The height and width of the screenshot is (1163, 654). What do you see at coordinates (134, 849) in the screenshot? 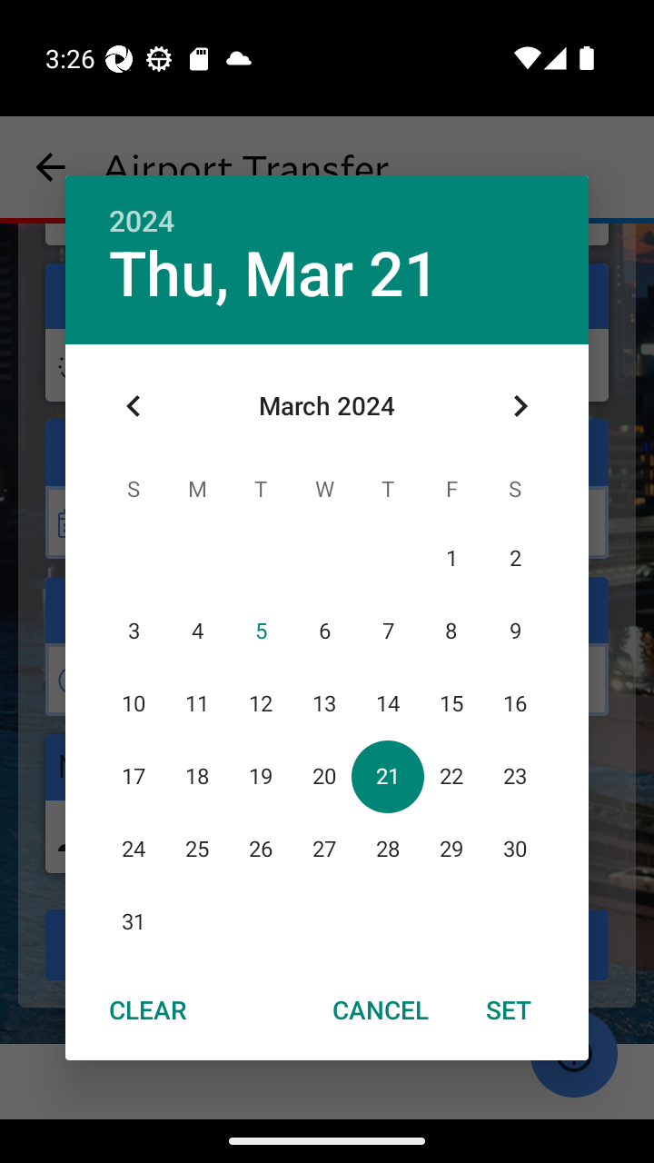
I see `24 24 March 2024` at bounding box center [134, 849].